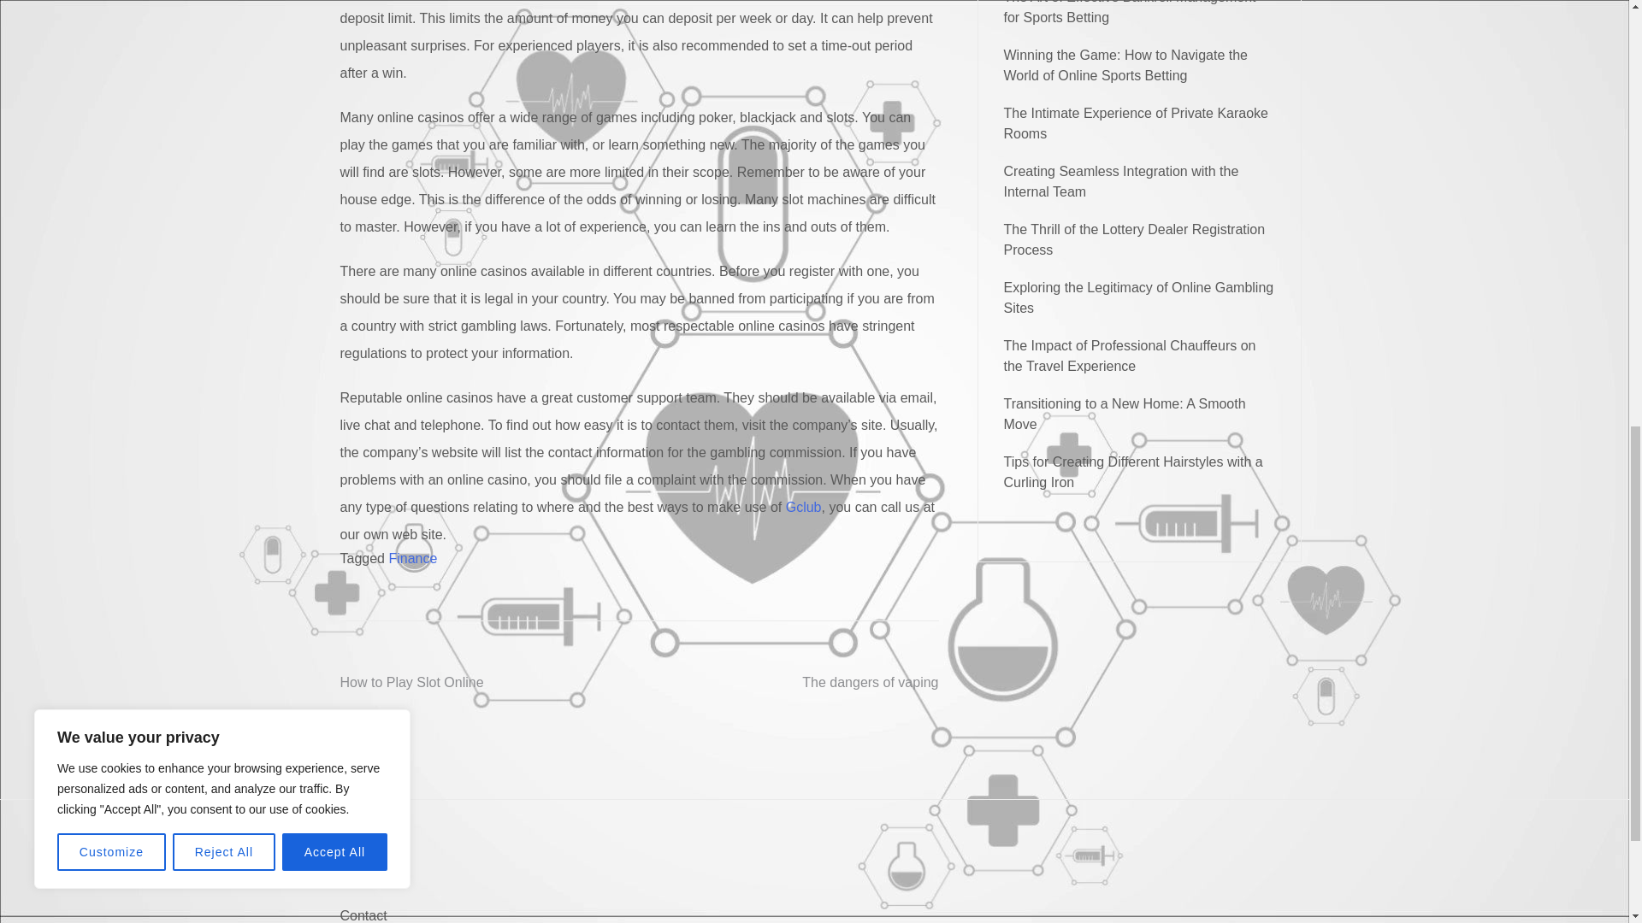  What do you see at coordinates (412, 558) in the screenshot?
I see `Finance` at bounding box center [412, 558].